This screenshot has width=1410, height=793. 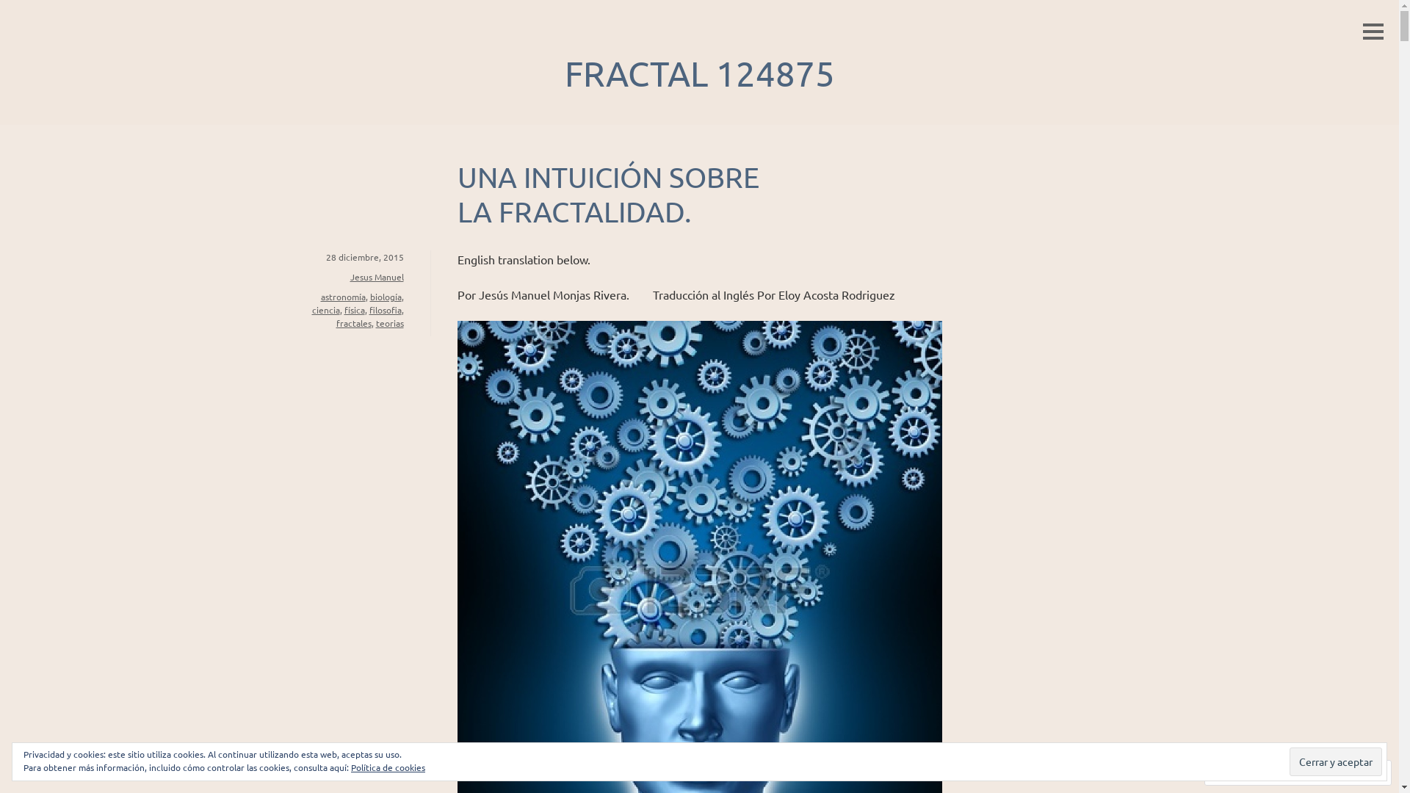 I want to click on Cerrar y aceptar, so click(x=1336, y=761).